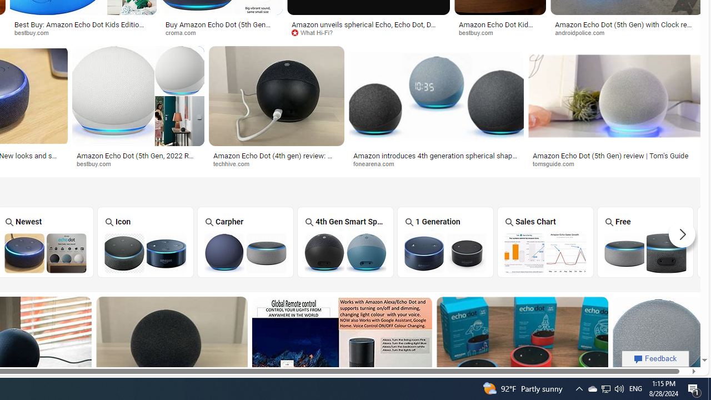 The image size is (711, 400). I want to click on Amazon Echo Dot Icon, so click(146, 253).